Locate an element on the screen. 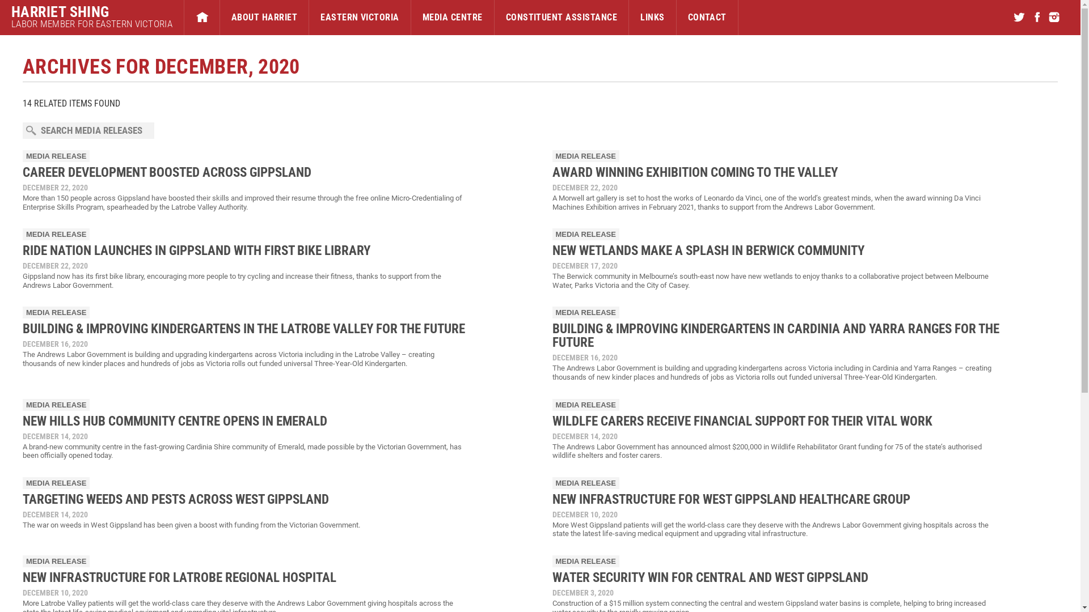  AWARD WINNING EXHIBITION COMING TO THE VALLEY is located at coordinates (695, 172).